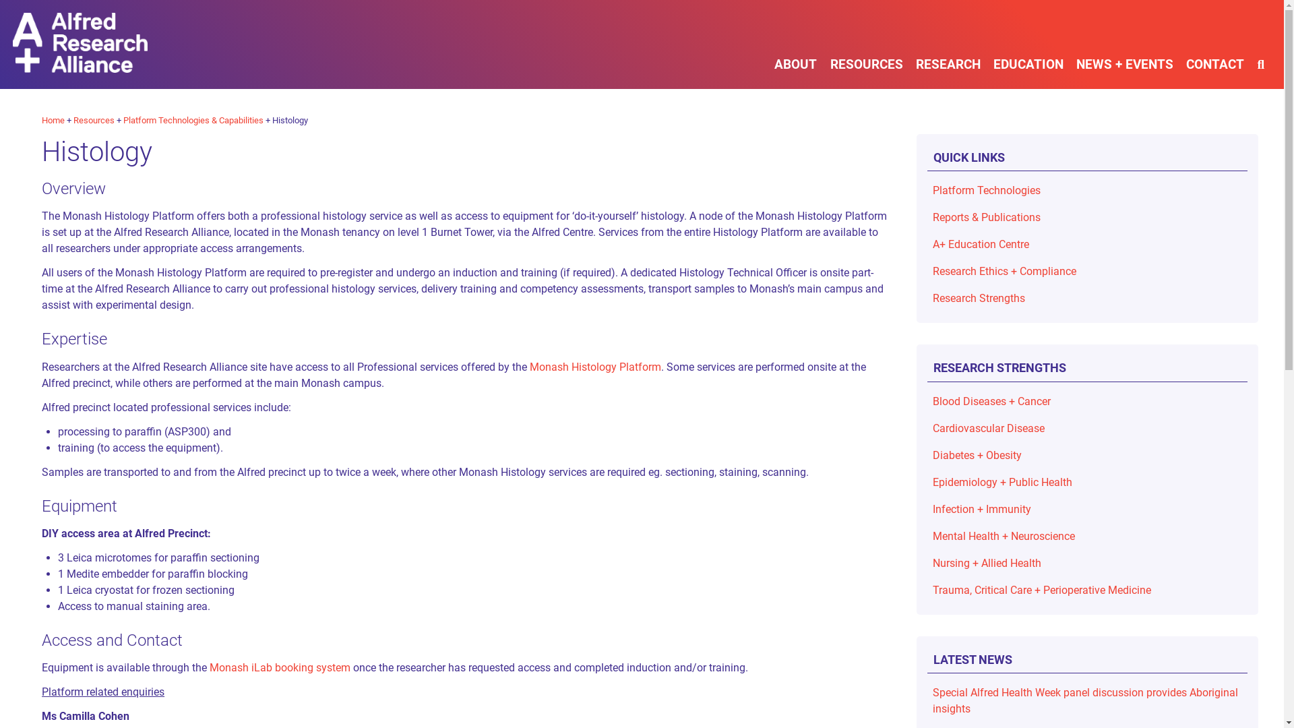 Image resolution: width=1294 pixels, height=728 pixels. I want to click on CONTACT, so click(1216, 61).